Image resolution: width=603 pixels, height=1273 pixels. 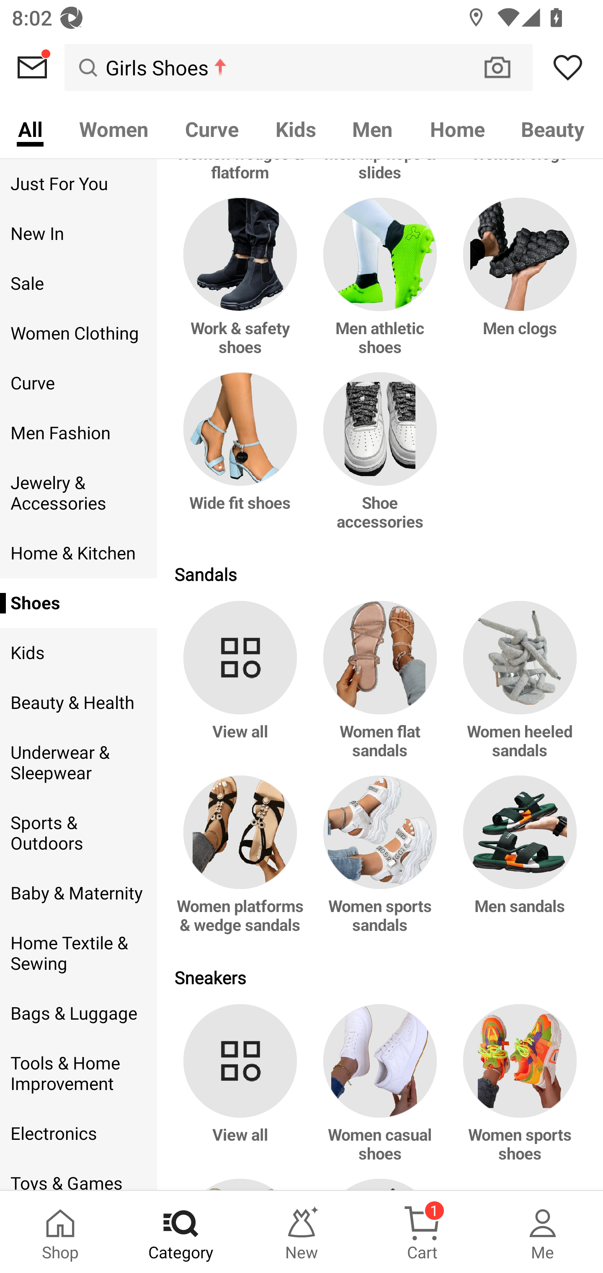 I want to click on Curve, so click(x=78, y=384).